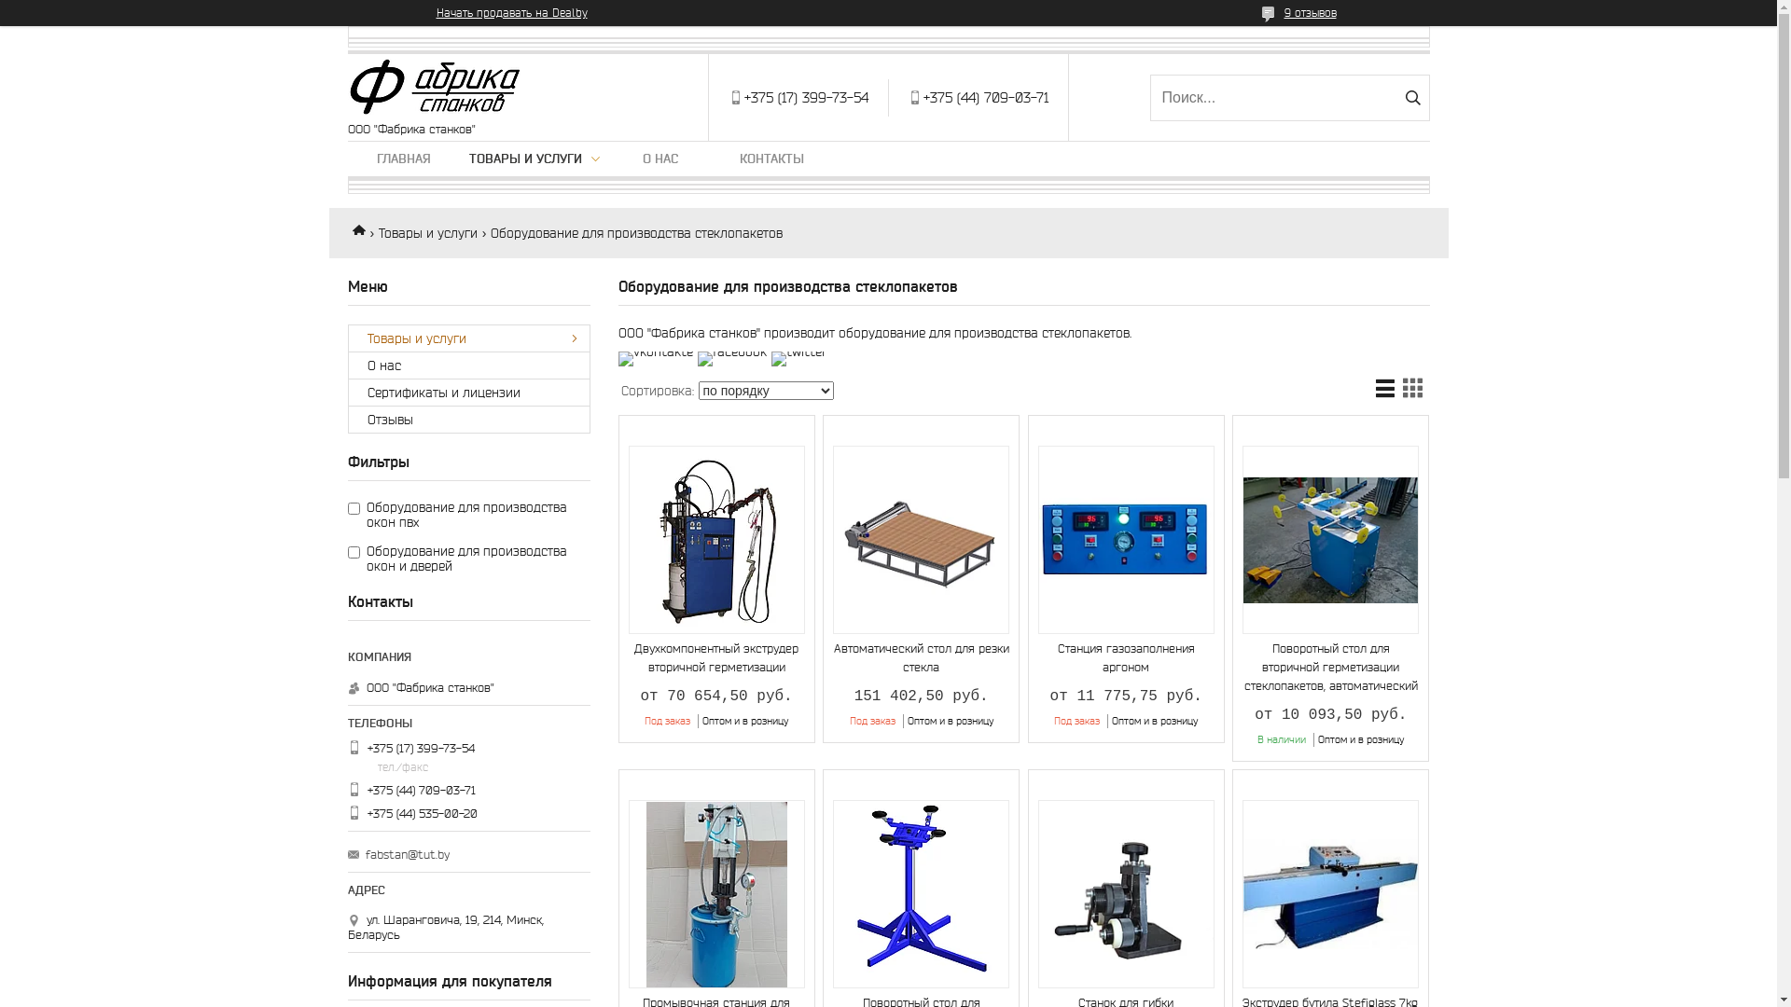  Describe the element at coordinates (732, 351) in the screenshot. I see `facebook` at that location.